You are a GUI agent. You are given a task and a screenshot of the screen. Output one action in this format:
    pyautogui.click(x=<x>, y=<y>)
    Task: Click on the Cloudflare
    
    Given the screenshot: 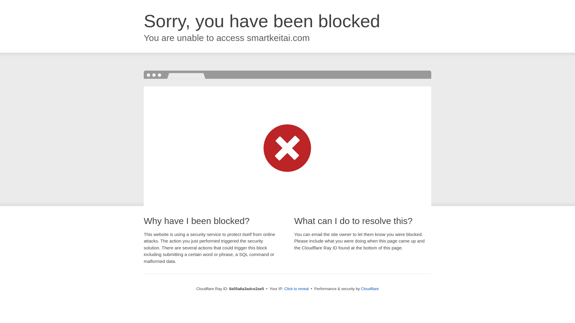 What is the action you would take?
    pyautogui.click(x=370, y=289)
    